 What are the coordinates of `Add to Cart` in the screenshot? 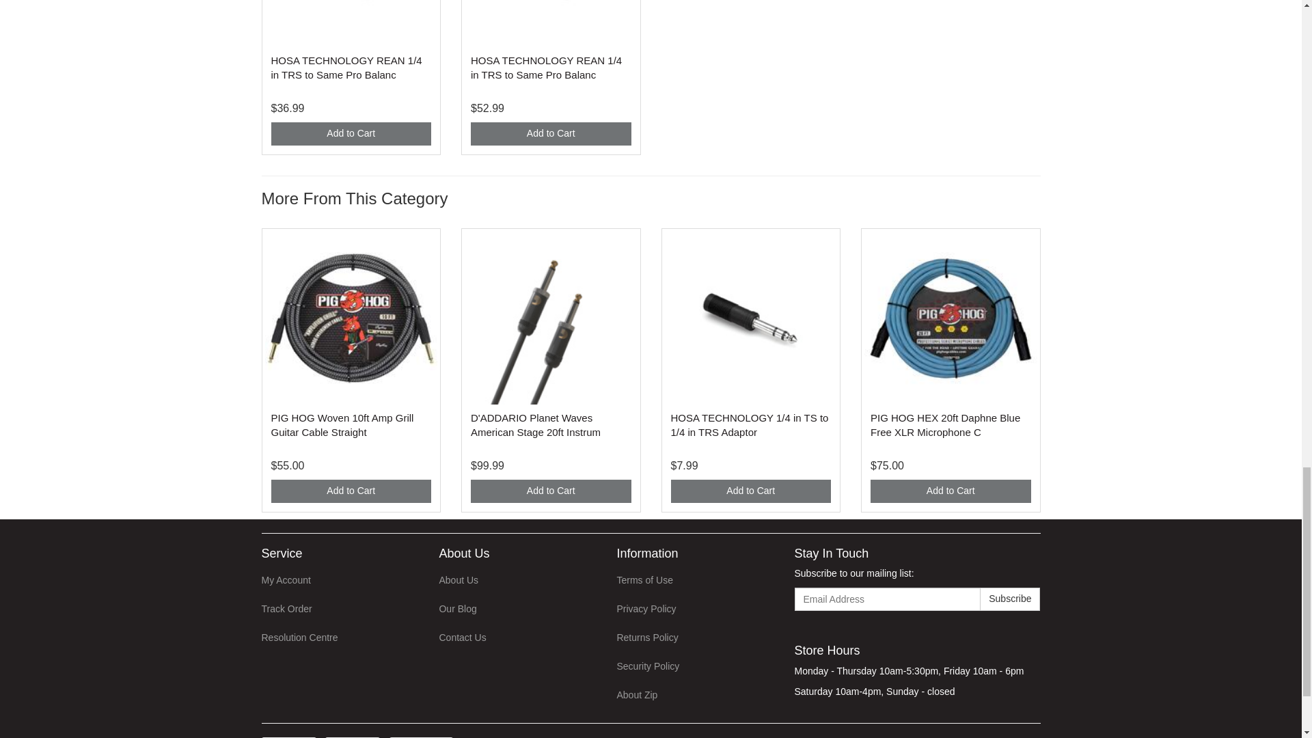 It's located at (551, 491).